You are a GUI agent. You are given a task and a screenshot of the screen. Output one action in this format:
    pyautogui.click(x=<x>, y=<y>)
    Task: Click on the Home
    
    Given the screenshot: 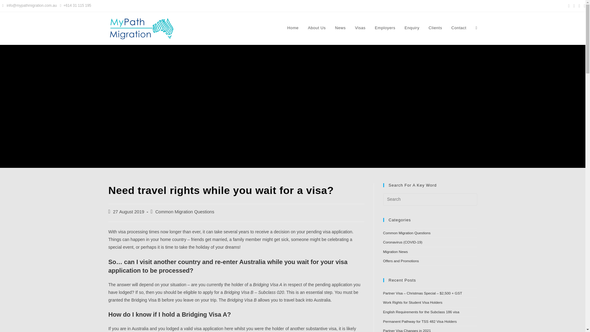 What is the action you would take?
    pyautogui.click(x=293, y=28)
    